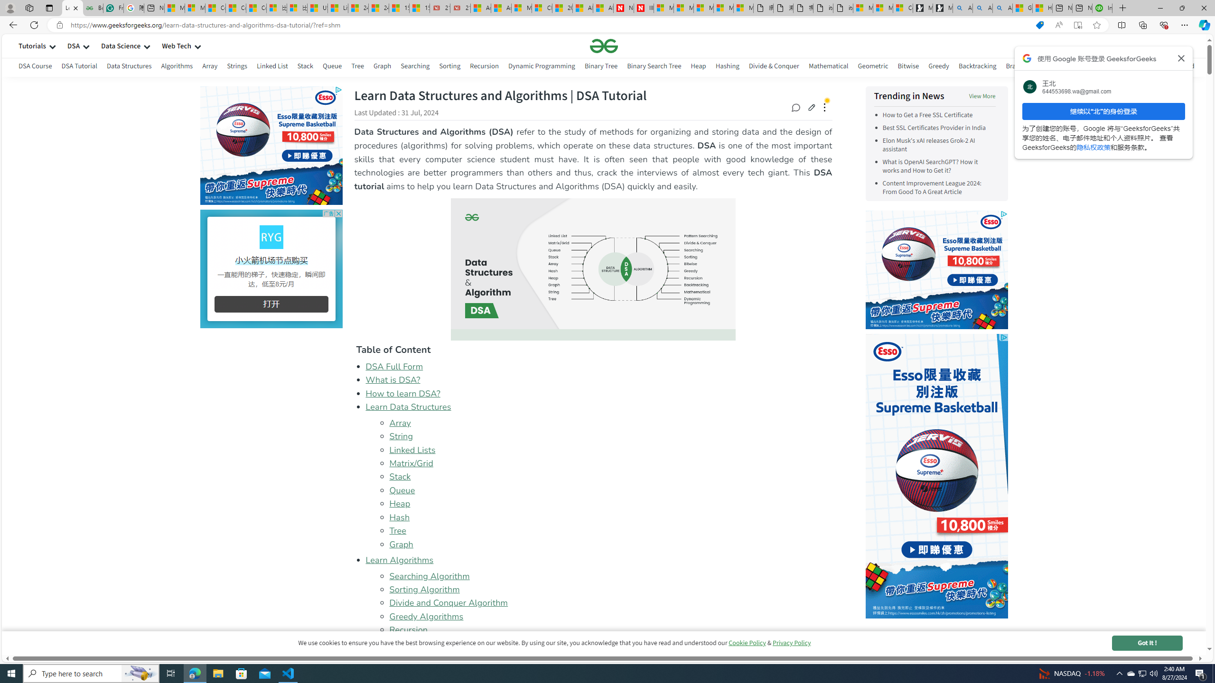  Describe the element at coordinates (542, 8) in the screenshot. I see `Cloud Computing Services | Microsoft Azure` at that location.